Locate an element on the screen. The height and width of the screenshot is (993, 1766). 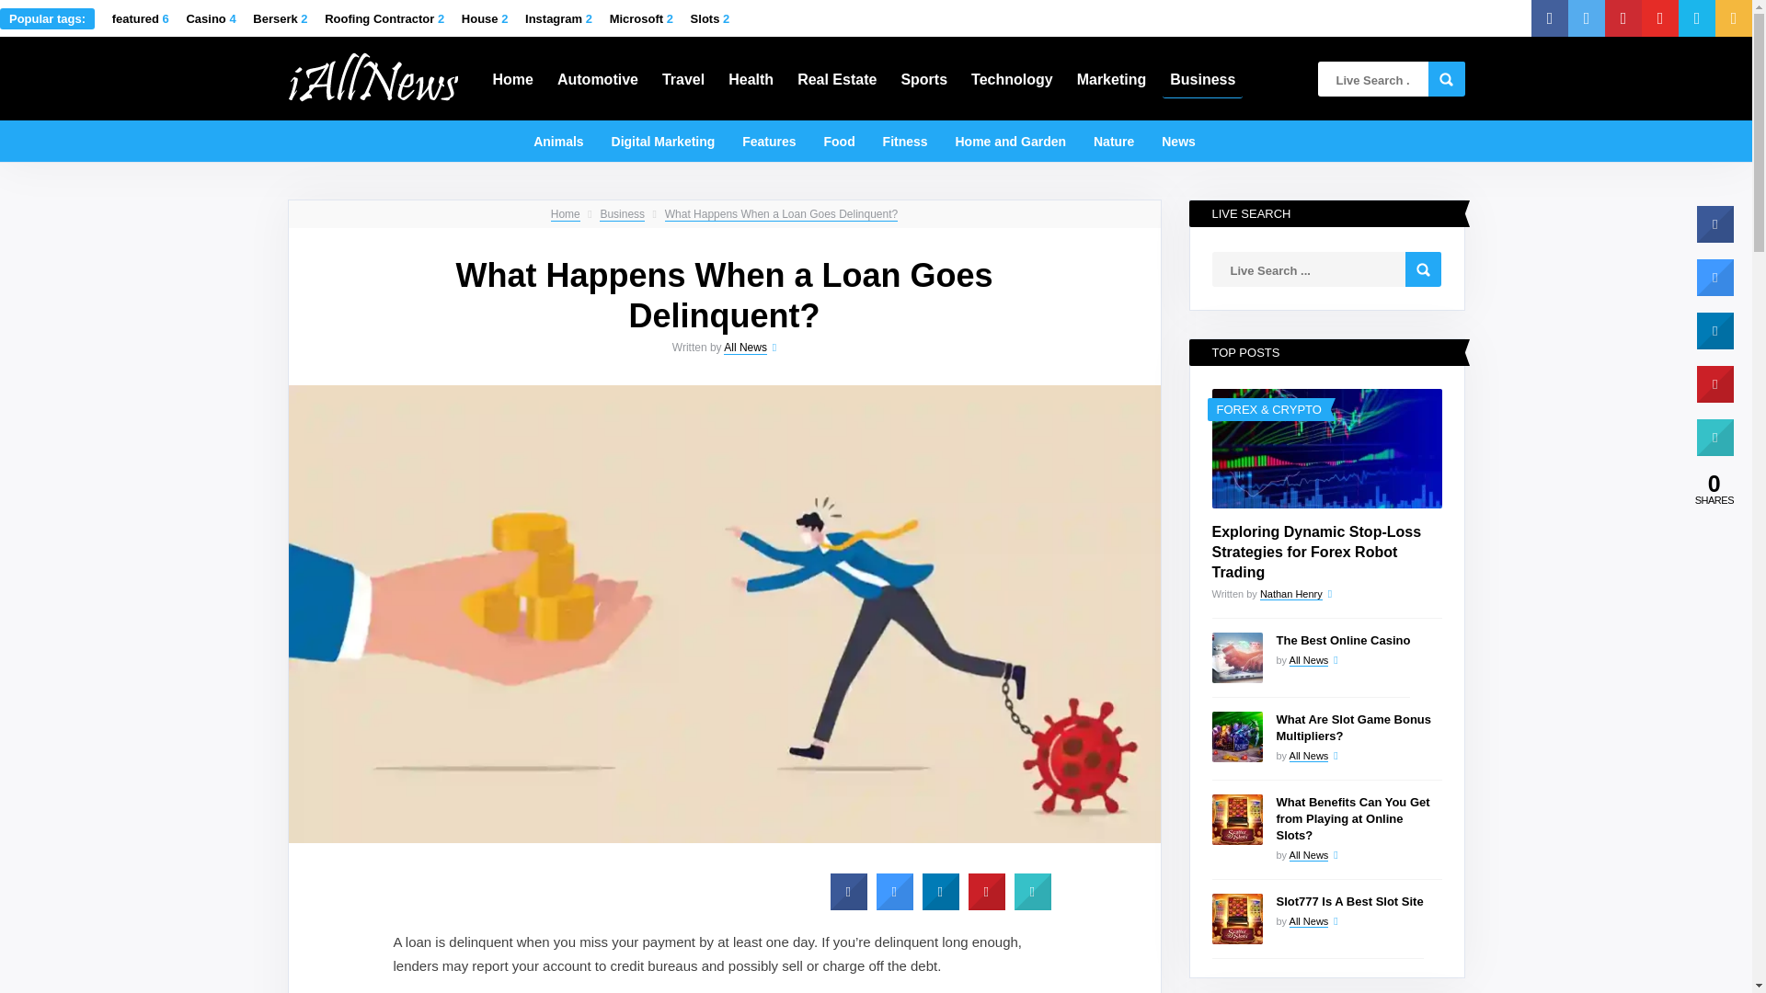
Health is located at coordinates (751, 77).